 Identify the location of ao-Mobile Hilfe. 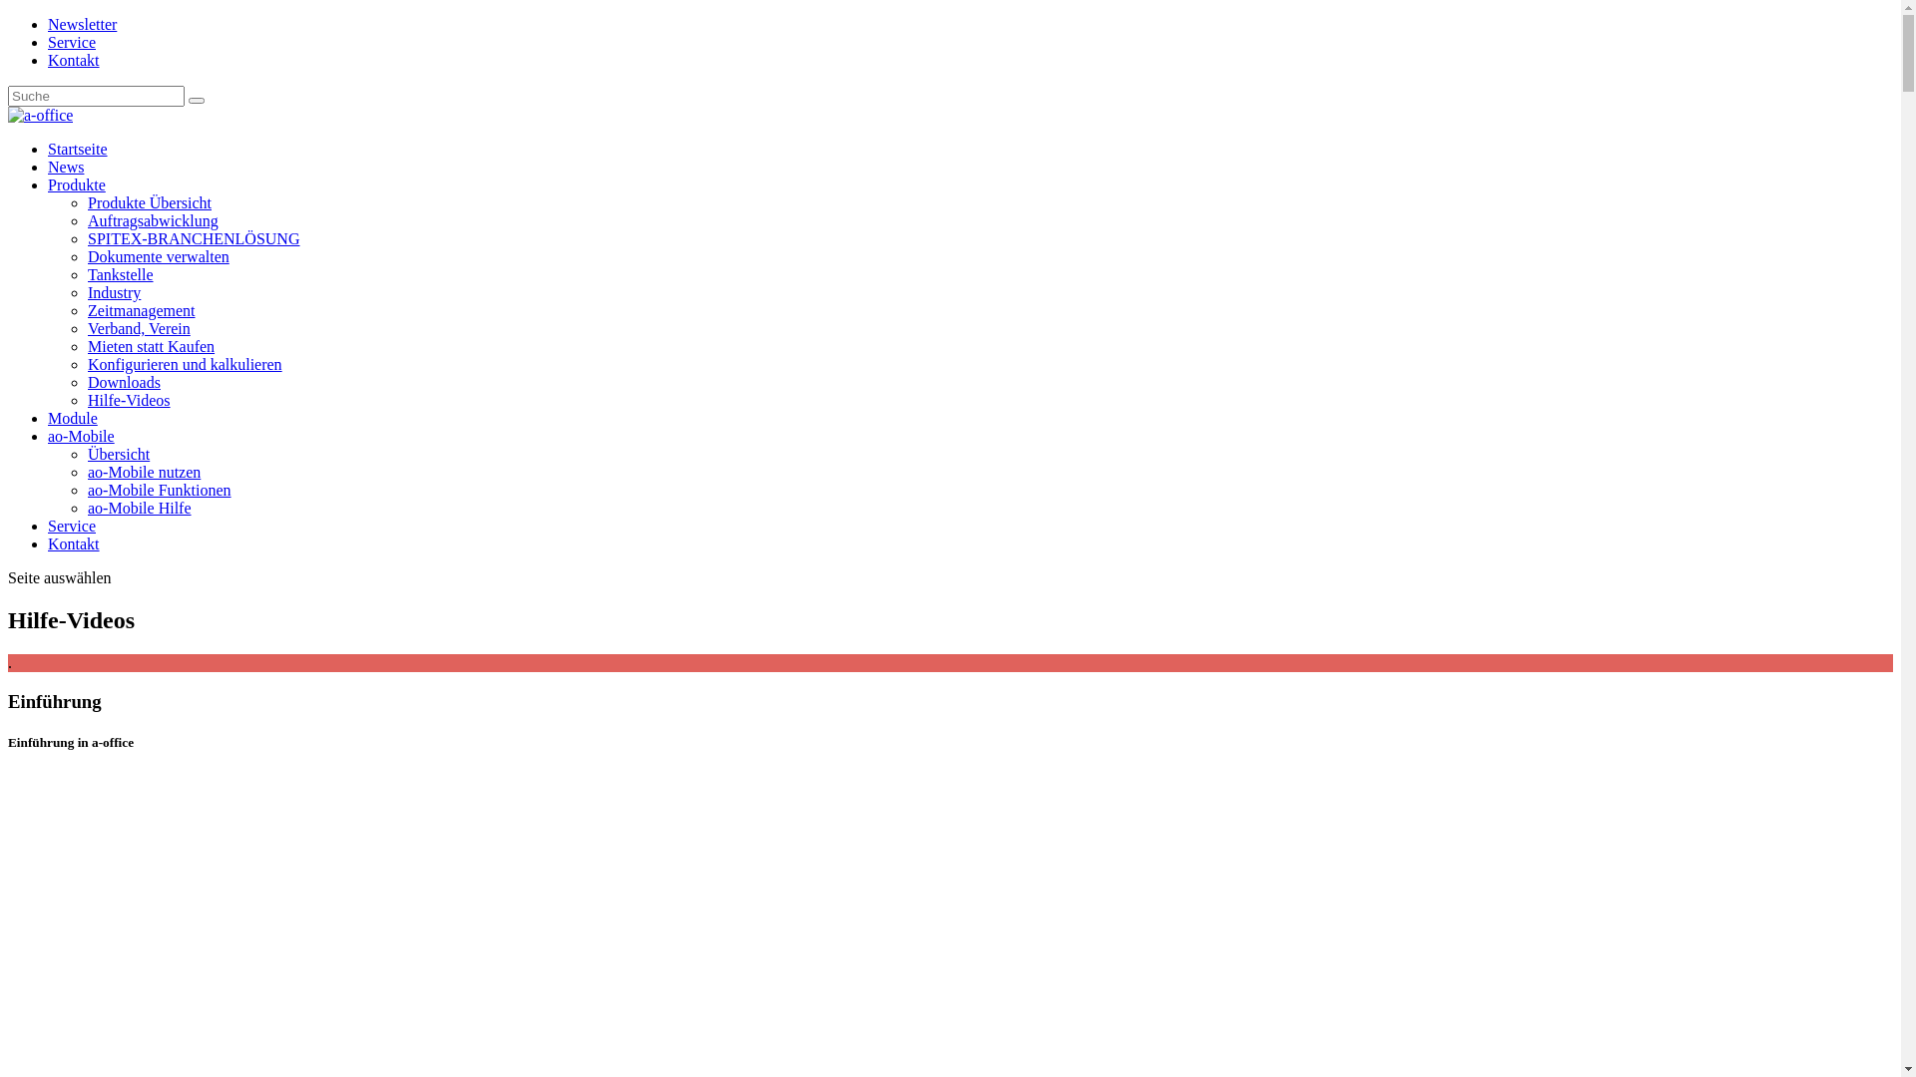
(140, 509).